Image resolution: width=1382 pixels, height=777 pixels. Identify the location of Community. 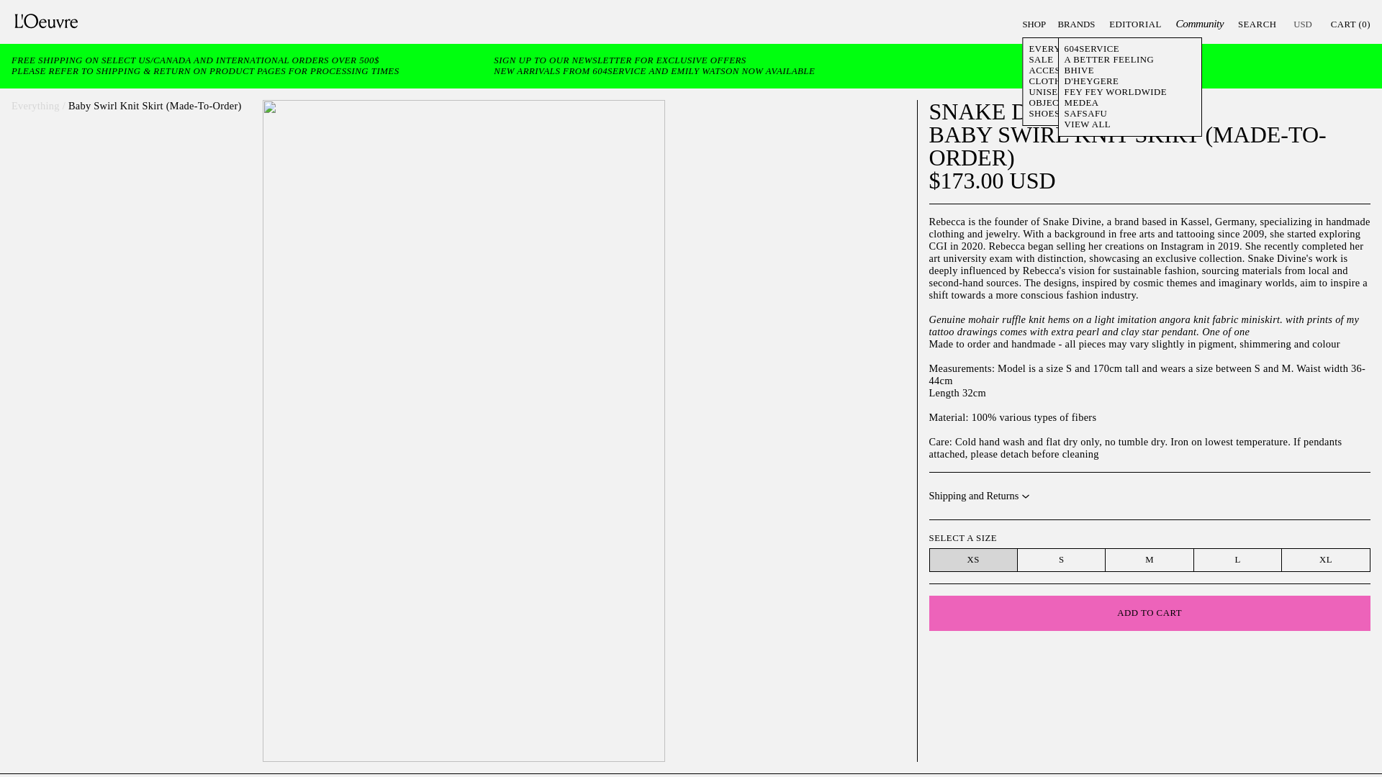
(1199, 23).